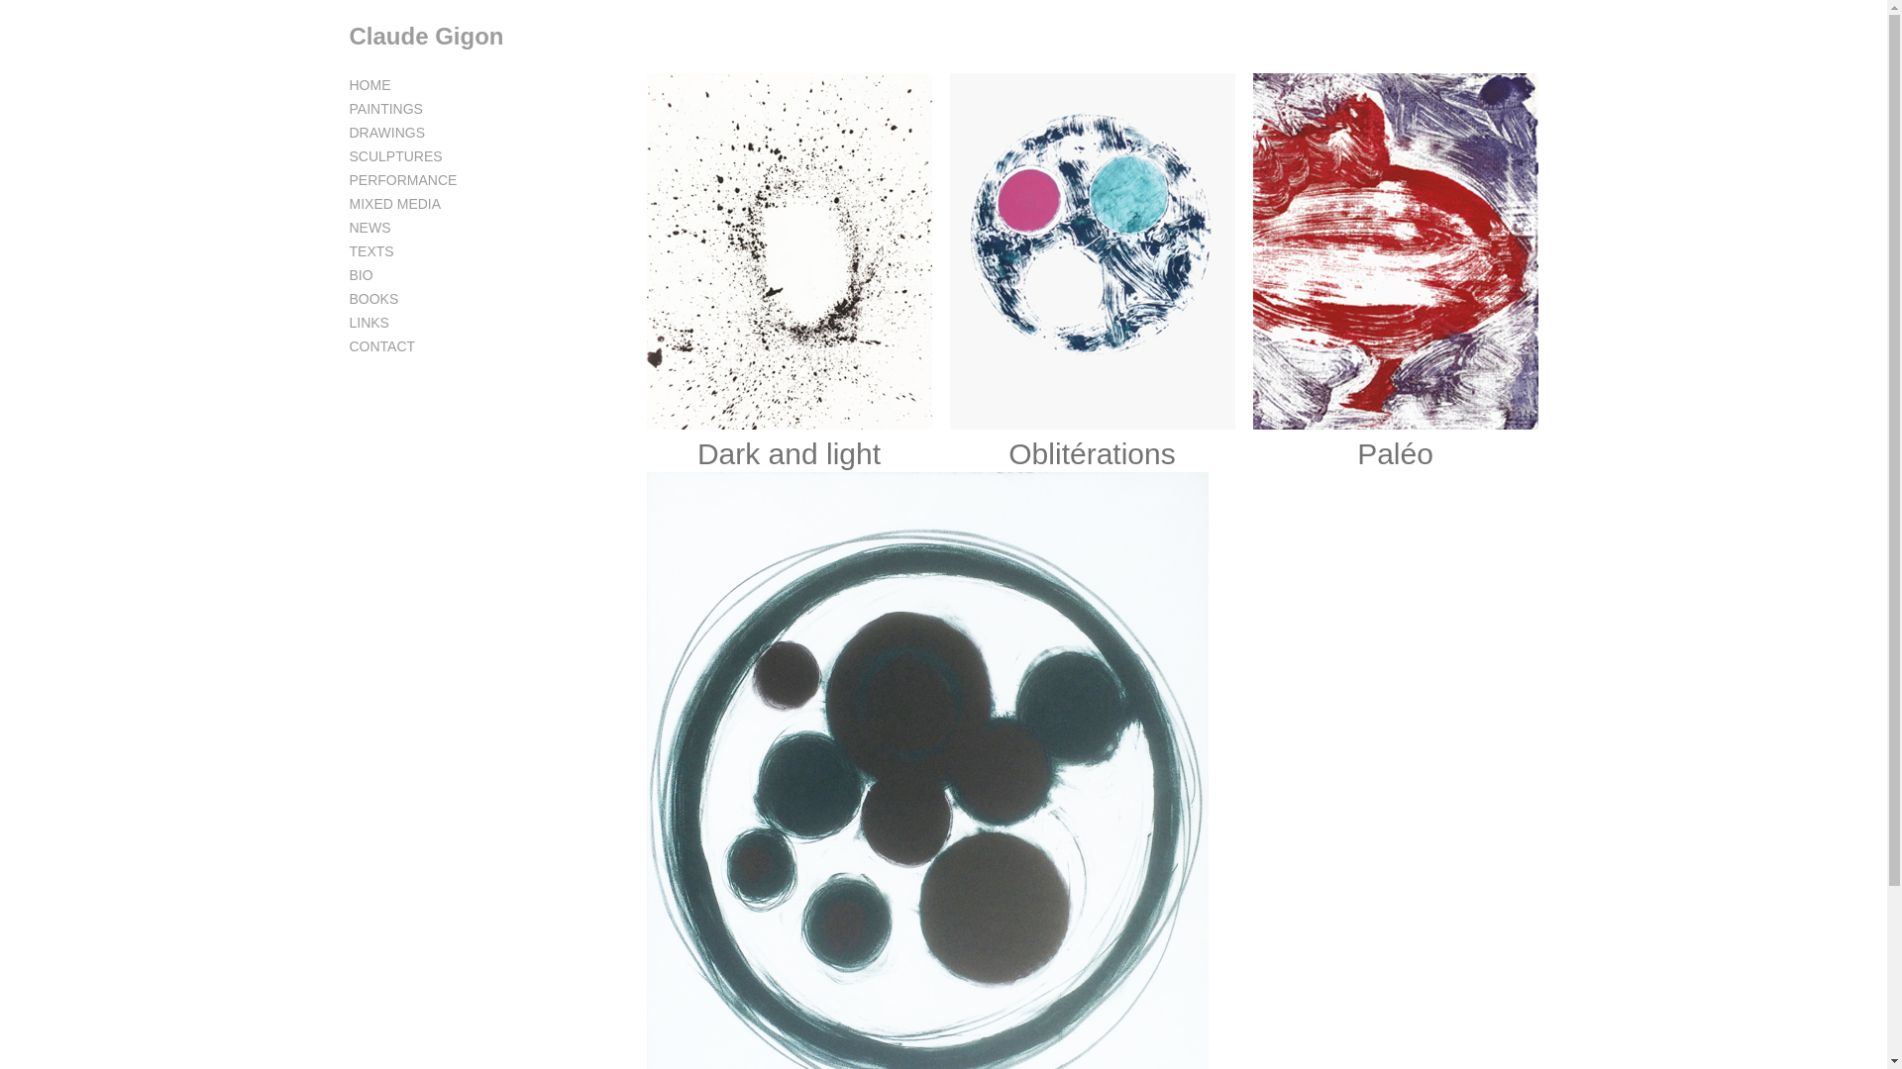 The width and height of the screenshot is (1902, 1069). Describe the element at coordinates (370, 85) in the screenshot. I see `HOME` at that location.